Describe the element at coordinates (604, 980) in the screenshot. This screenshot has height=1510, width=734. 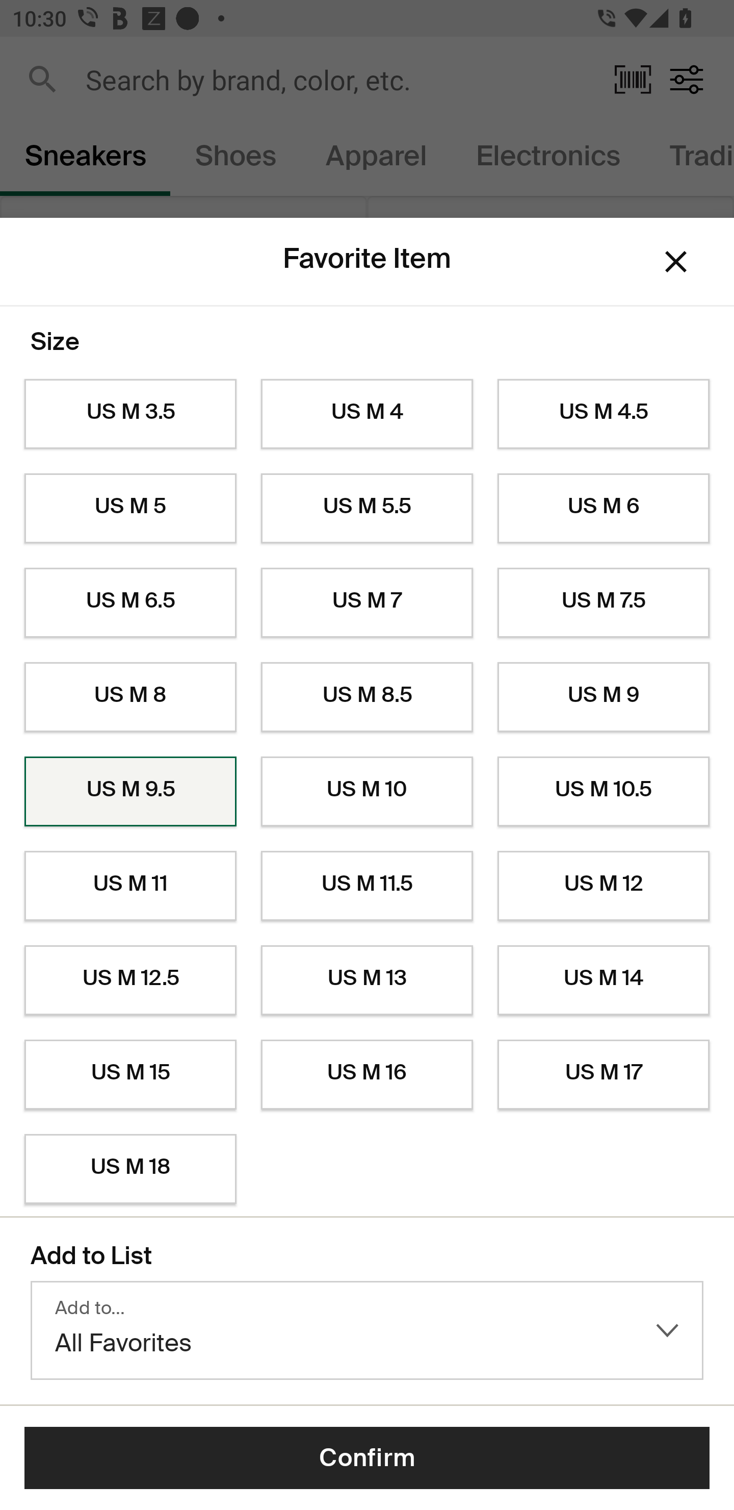
I see `US M 14` at that location.